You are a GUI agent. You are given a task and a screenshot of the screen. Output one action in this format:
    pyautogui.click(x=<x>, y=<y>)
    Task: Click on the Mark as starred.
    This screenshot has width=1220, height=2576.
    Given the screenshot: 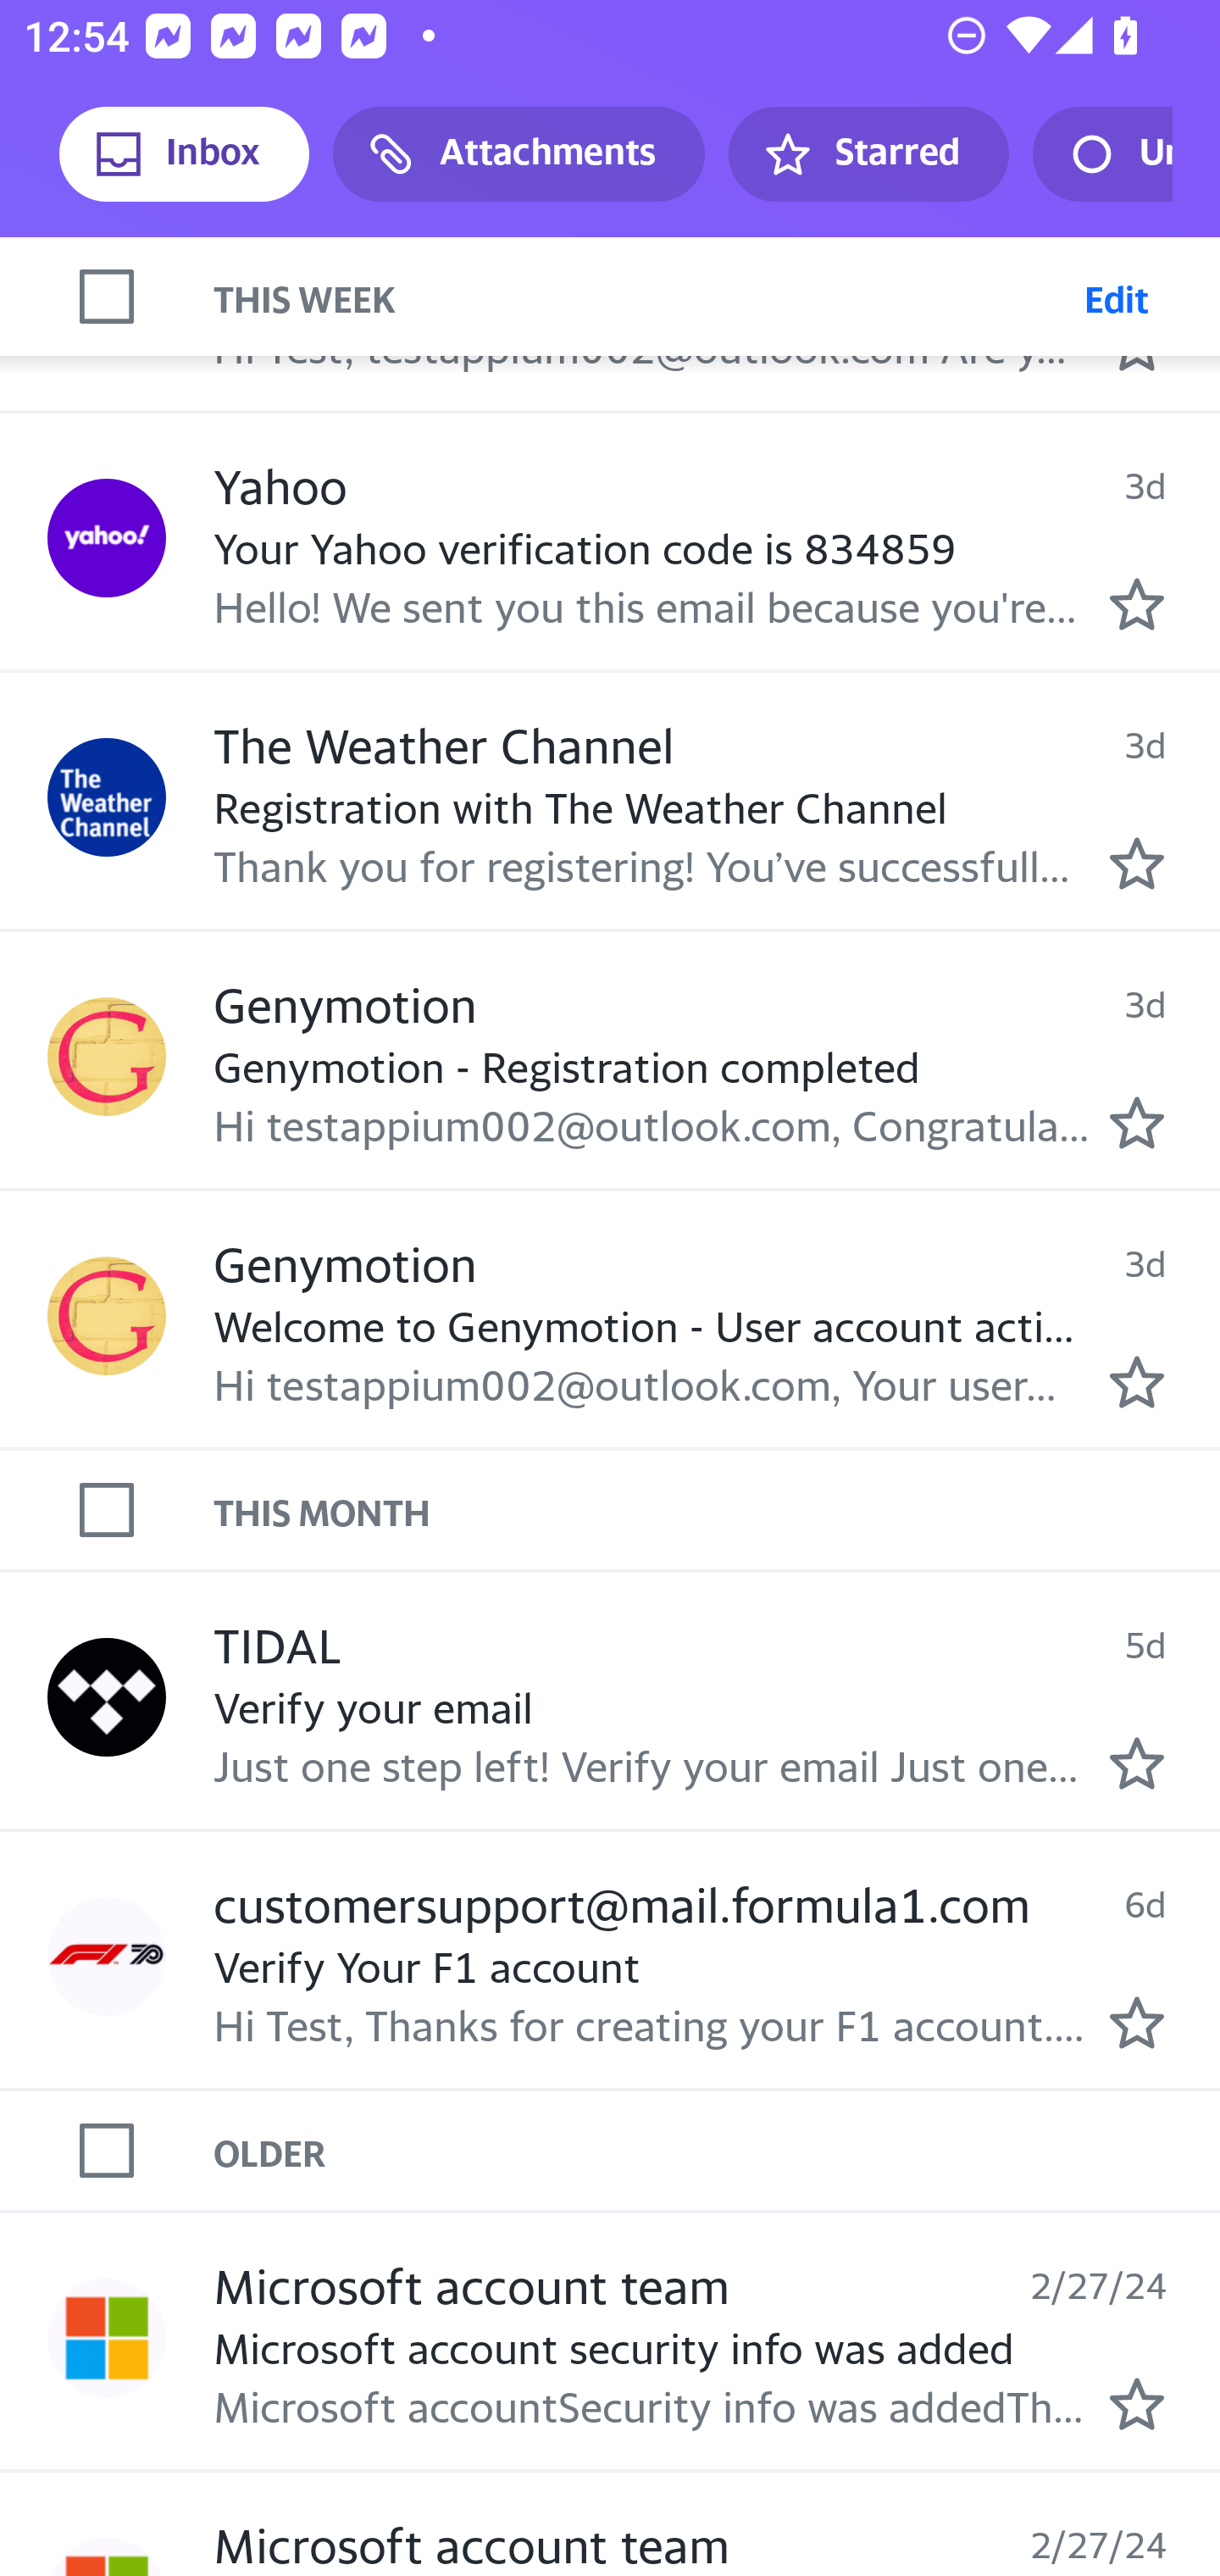 What is the action you would take?
    pyautogui.click(x=1137, y=1381)
    